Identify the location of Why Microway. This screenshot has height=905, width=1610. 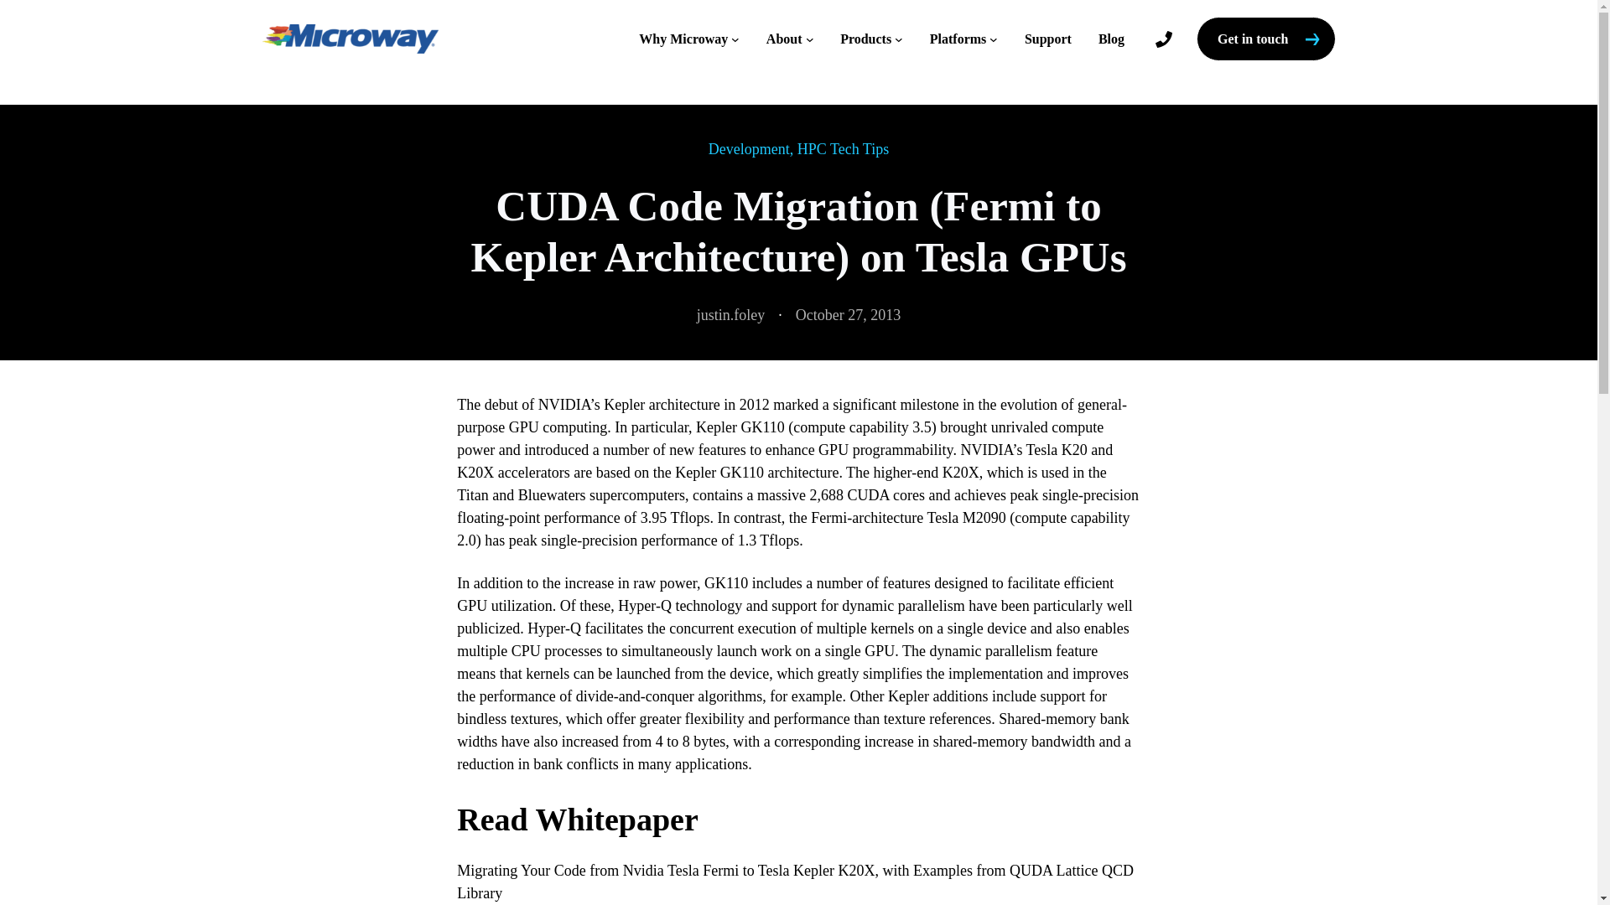
(683, 39).